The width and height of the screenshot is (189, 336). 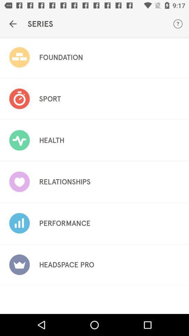 What do you see at coordinates (64, 182) in the screenshot?
I see `flip until the relationships item` at bounding box center [64, 182].